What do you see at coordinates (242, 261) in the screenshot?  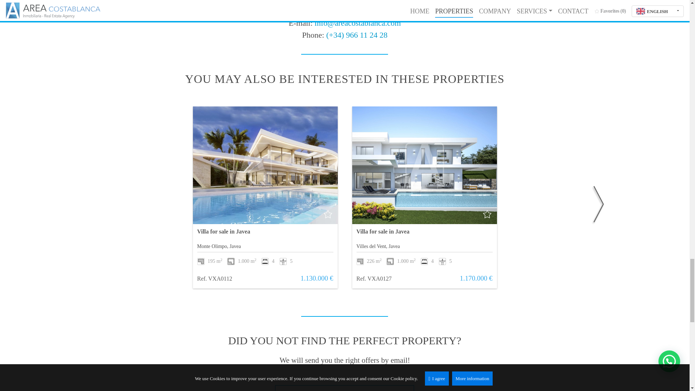 I see `Plot Size approx.` at bounding box center [242, 261].